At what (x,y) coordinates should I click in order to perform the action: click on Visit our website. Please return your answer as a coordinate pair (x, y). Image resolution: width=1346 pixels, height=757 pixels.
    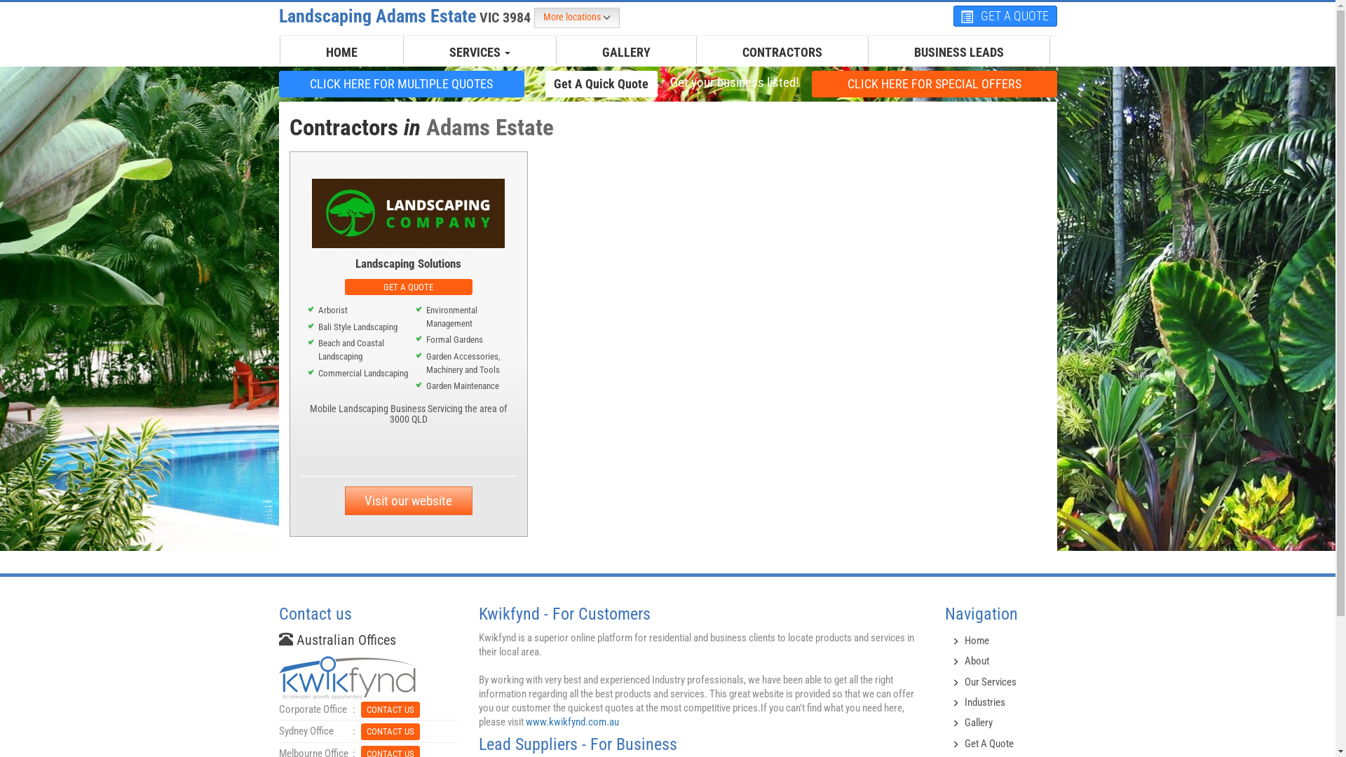
    Looking at the image, I should click on (408, 500).